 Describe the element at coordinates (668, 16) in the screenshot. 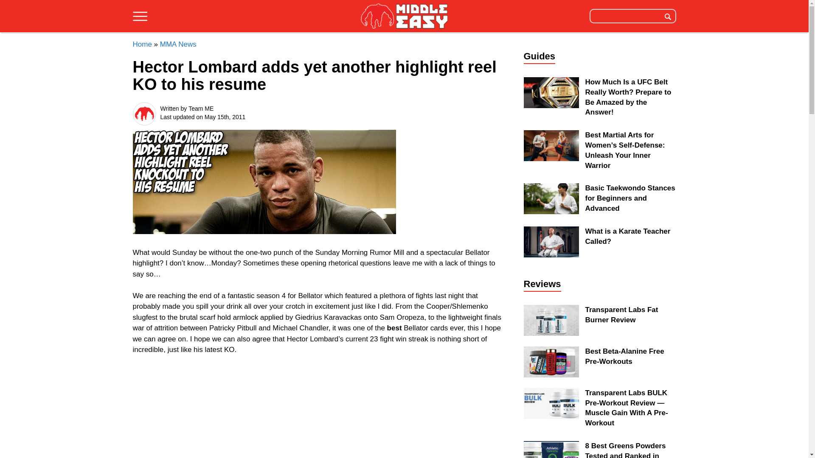

I see `GO` at that location.